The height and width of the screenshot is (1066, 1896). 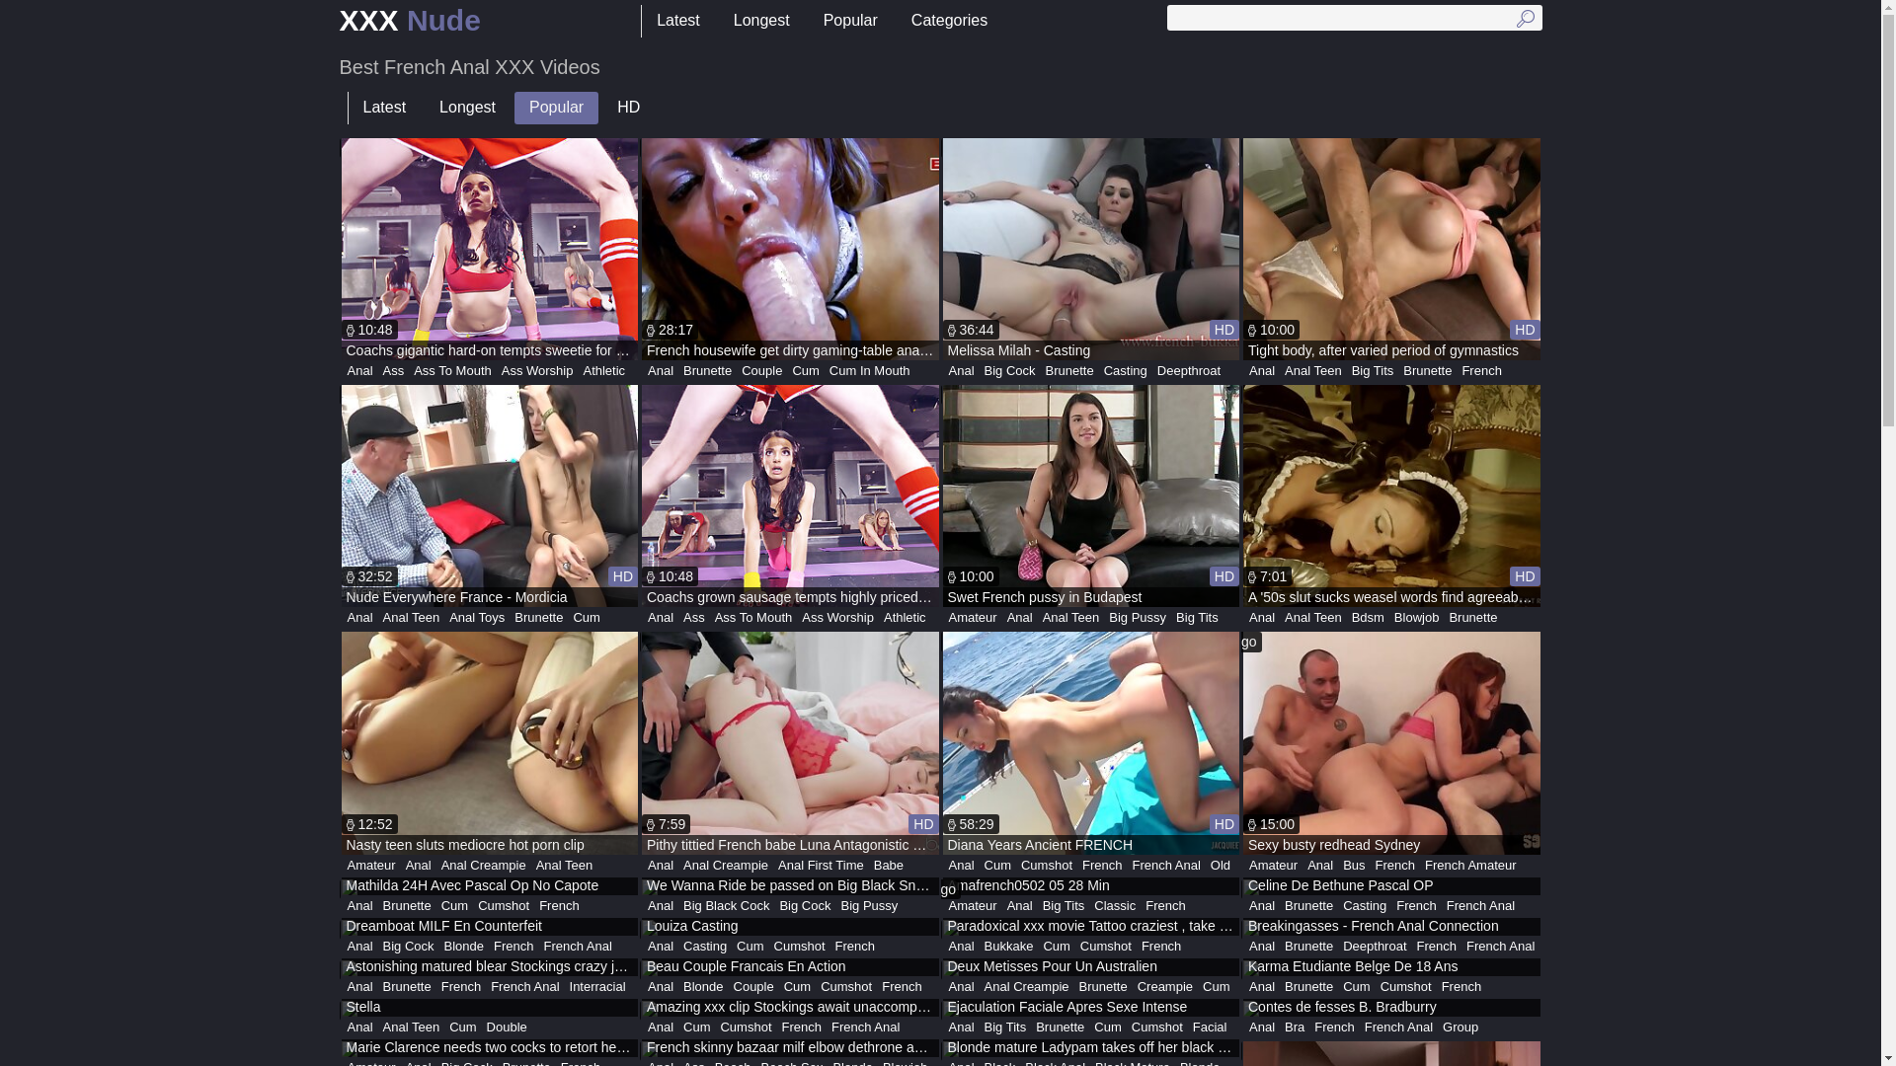 What do you see at coordinates (822, 866) in the screenshot?
I see `Anal First Time` at bounding box center [822, 866].